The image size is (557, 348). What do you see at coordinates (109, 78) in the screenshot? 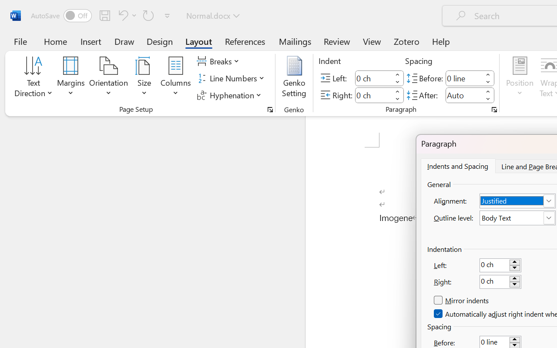
I see `Orientation` at bounding box center [109, 78].